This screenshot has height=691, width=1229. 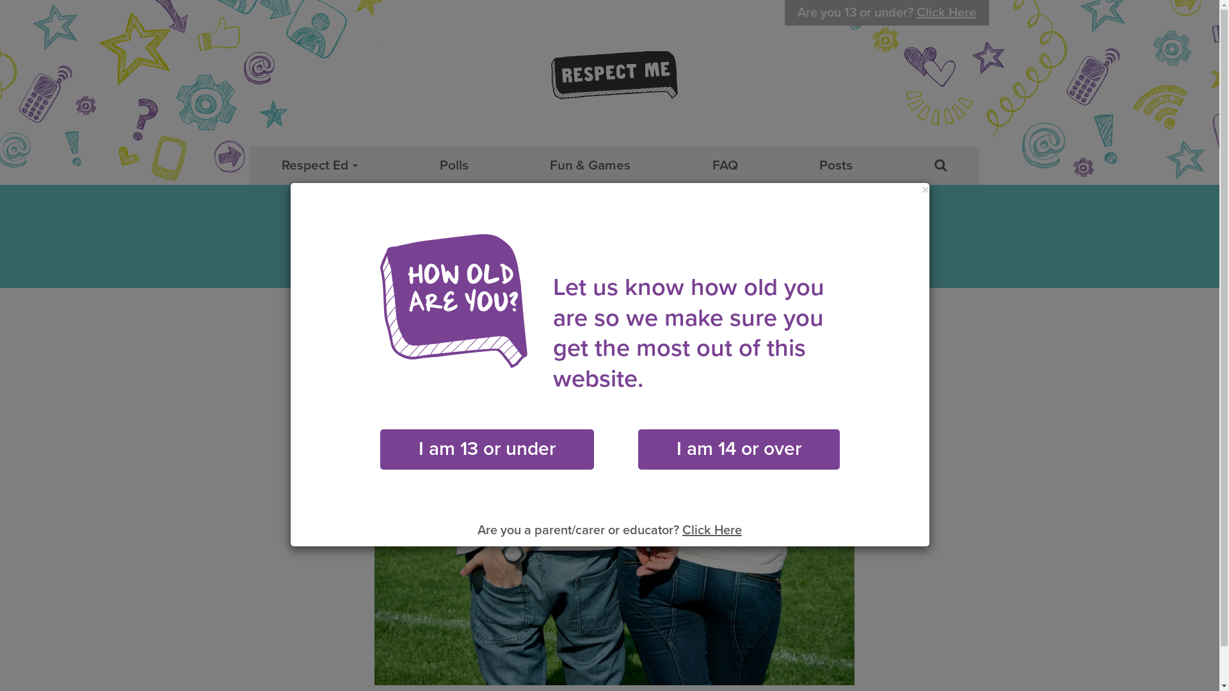 What do you see at coordinates (590, 166) in the screenshot?
I see `Fun & Games` at bounding box center [590, 166].